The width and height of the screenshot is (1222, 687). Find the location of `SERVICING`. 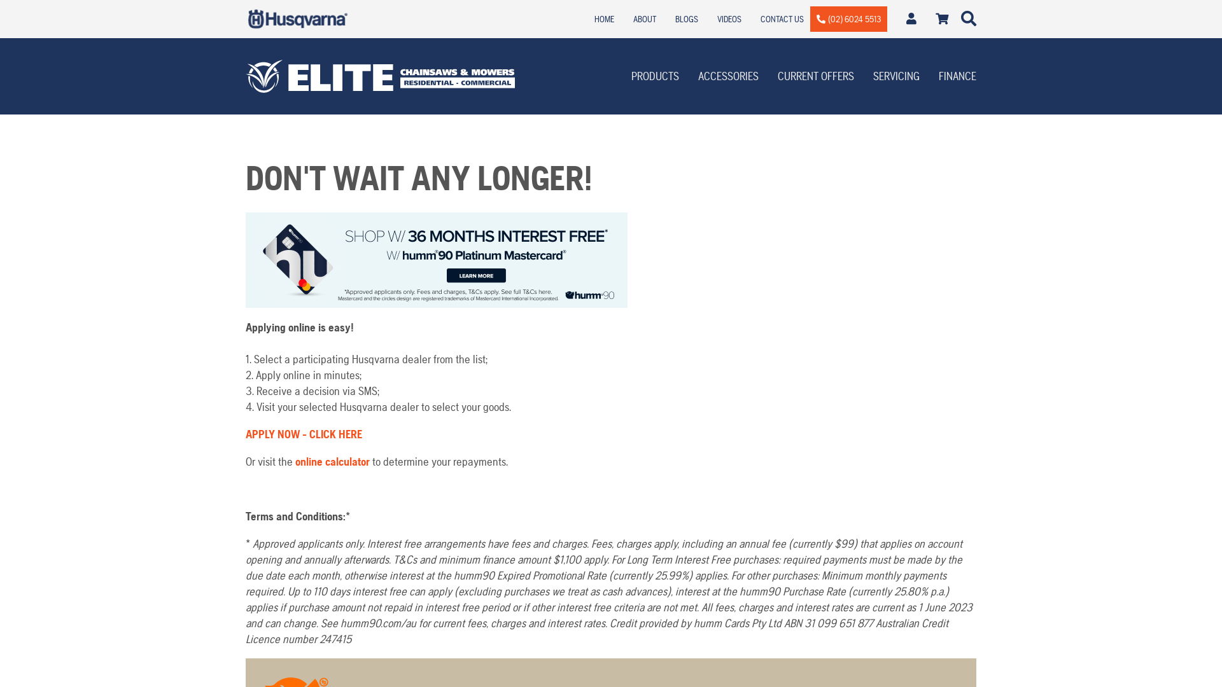

SERVICING is located at coordinates (896, 76).